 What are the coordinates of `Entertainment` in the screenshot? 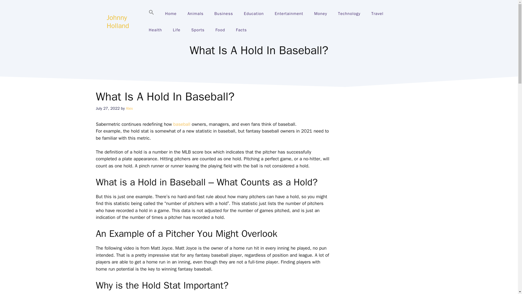 It's located at (289, 14).